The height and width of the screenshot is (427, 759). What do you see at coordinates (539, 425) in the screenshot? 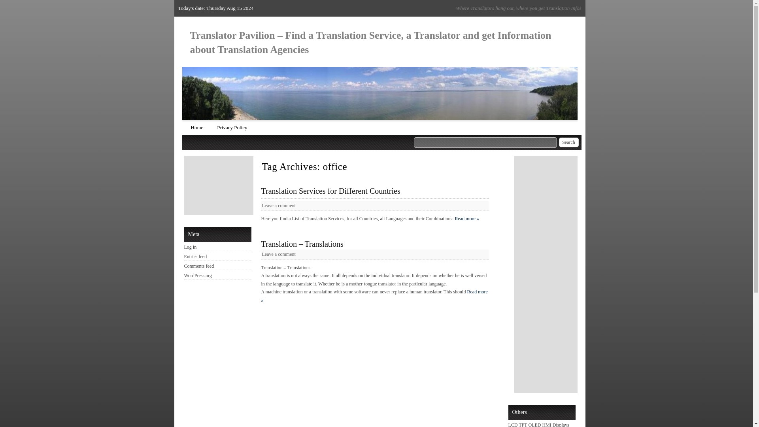
I see `LCD TFT OLED HMI Displays` at bounding box center [539, 425].